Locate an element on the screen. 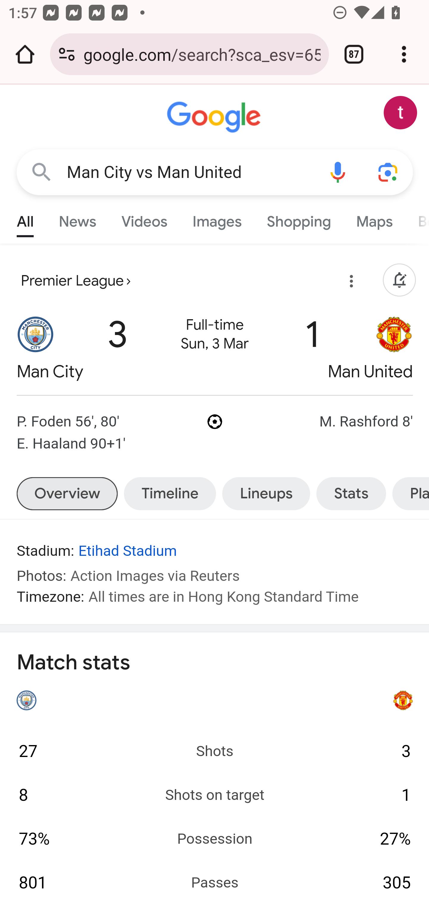  Man City vs Man United is located at coordinates (189, 172).